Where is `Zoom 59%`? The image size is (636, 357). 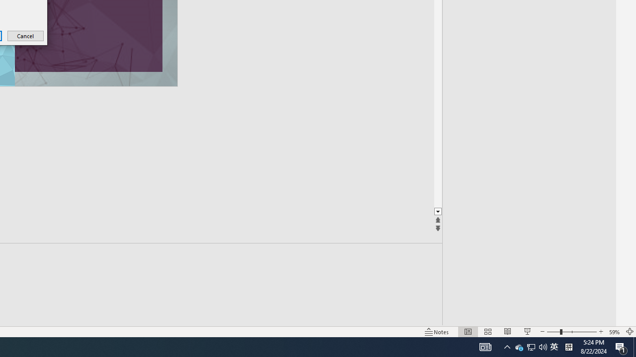 Zoom 59% is located at coordinates (614, 331).